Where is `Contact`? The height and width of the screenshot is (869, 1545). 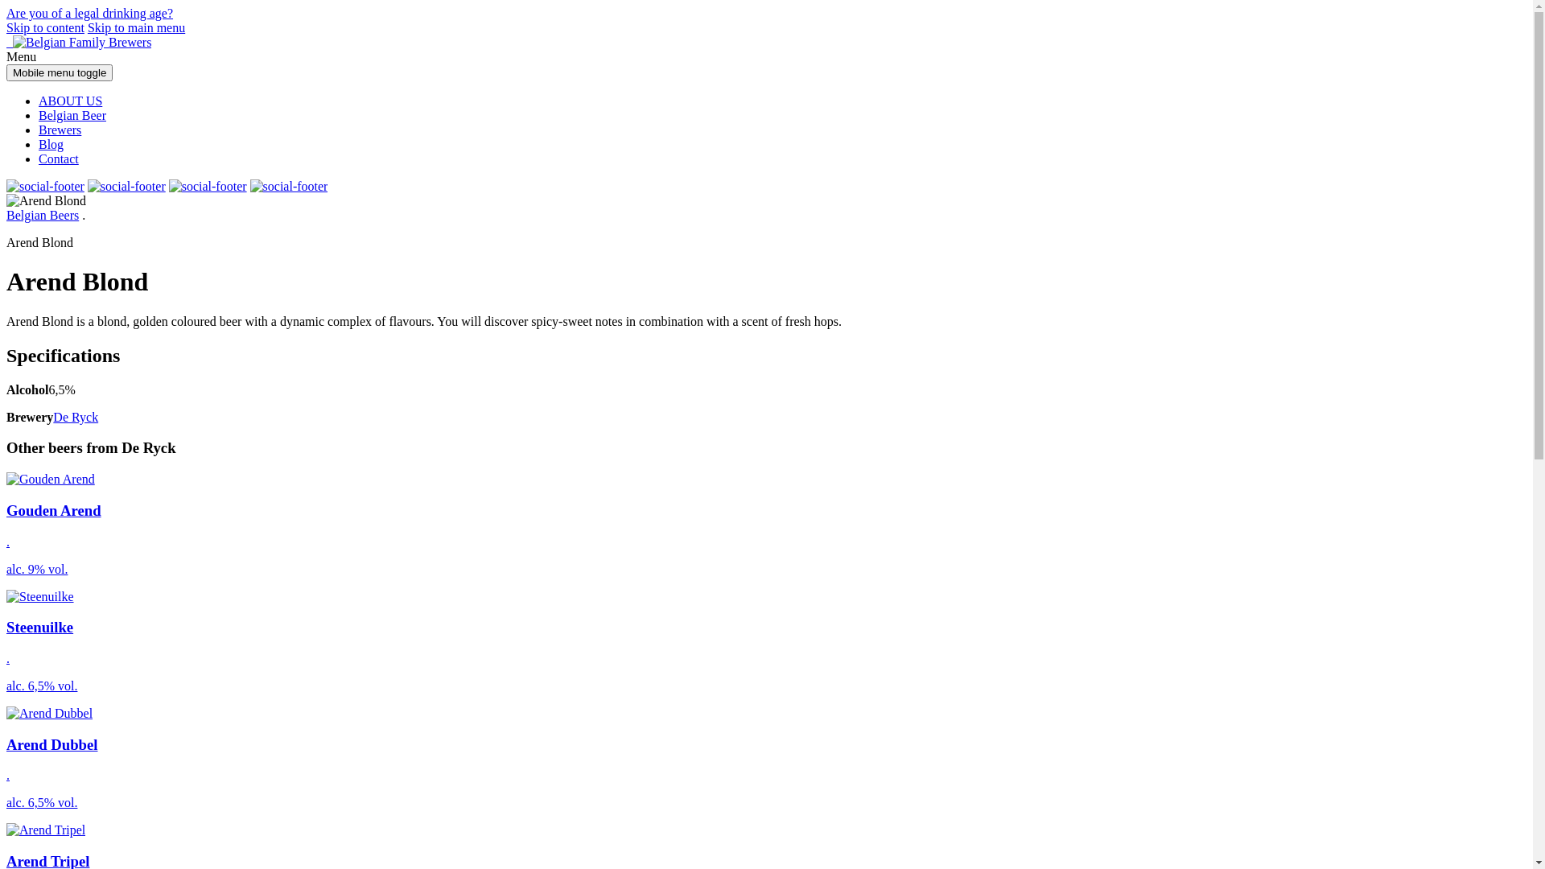
Contact is located at coordinates (59, 159).